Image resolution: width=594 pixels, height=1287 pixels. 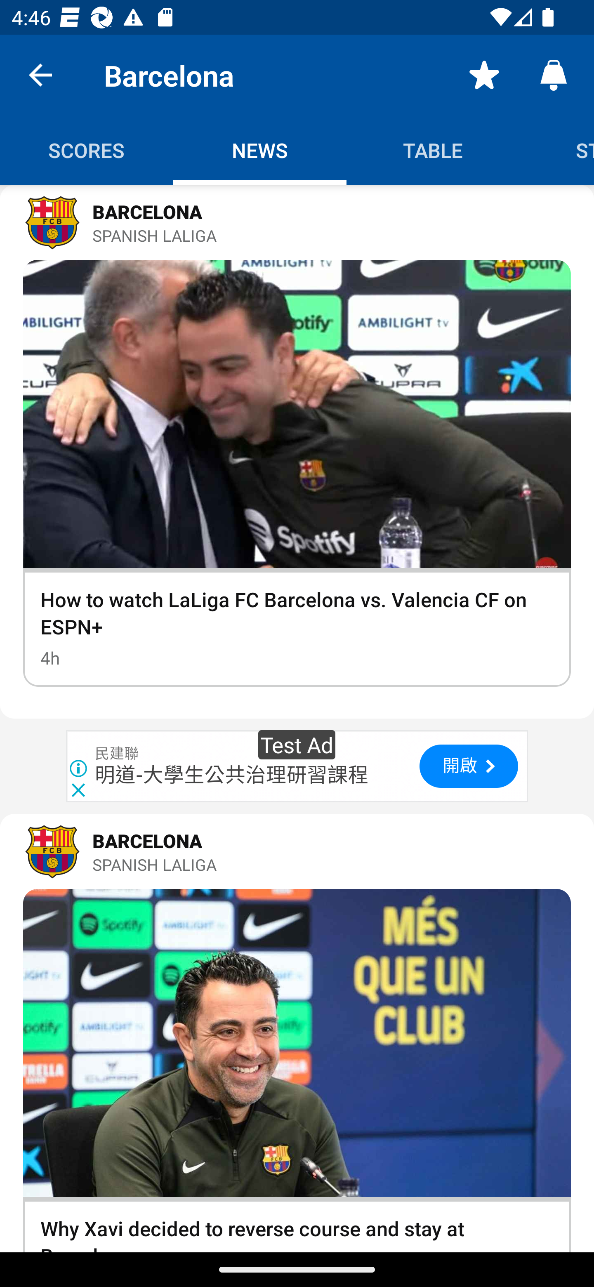 What do you see at coordinates (433, 150) in the screenshot?
I see `Table TABLE` at bounding box center [433, 150].